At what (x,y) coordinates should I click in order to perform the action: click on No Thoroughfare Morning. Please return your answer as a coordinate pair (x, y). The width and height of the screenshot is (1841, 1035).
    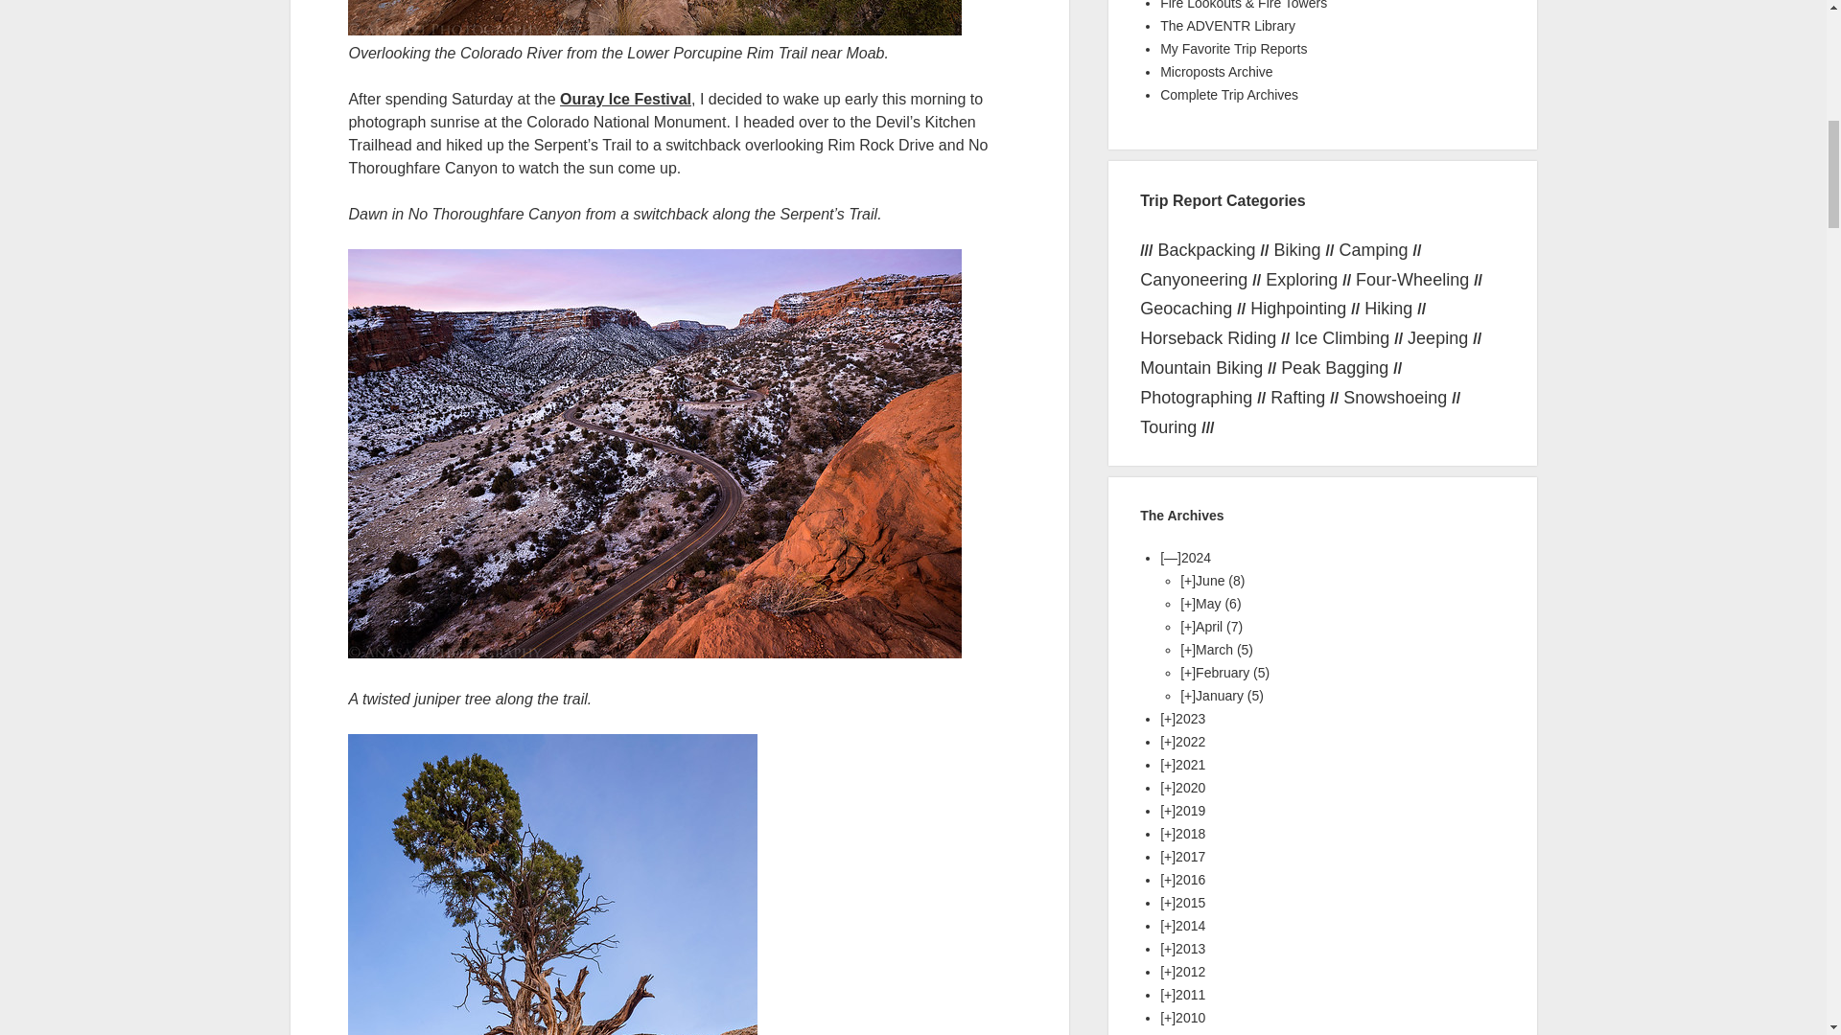
    Looking at the image, I should click on (654, 653).